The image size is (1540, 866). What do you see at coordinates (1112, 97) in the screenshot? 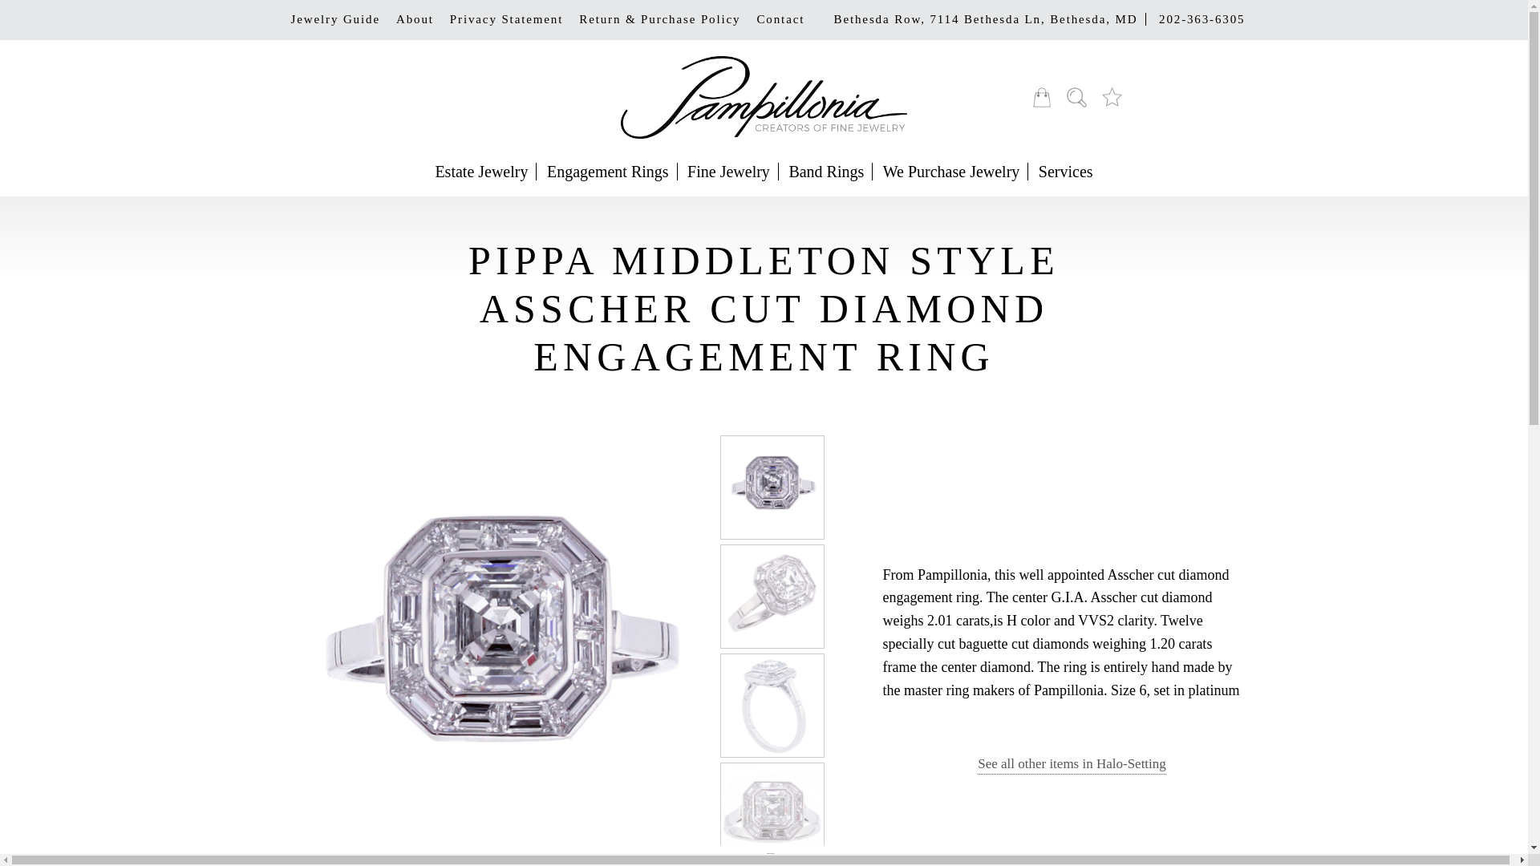
I see `Favorite` at bounding box center [1112, 97].